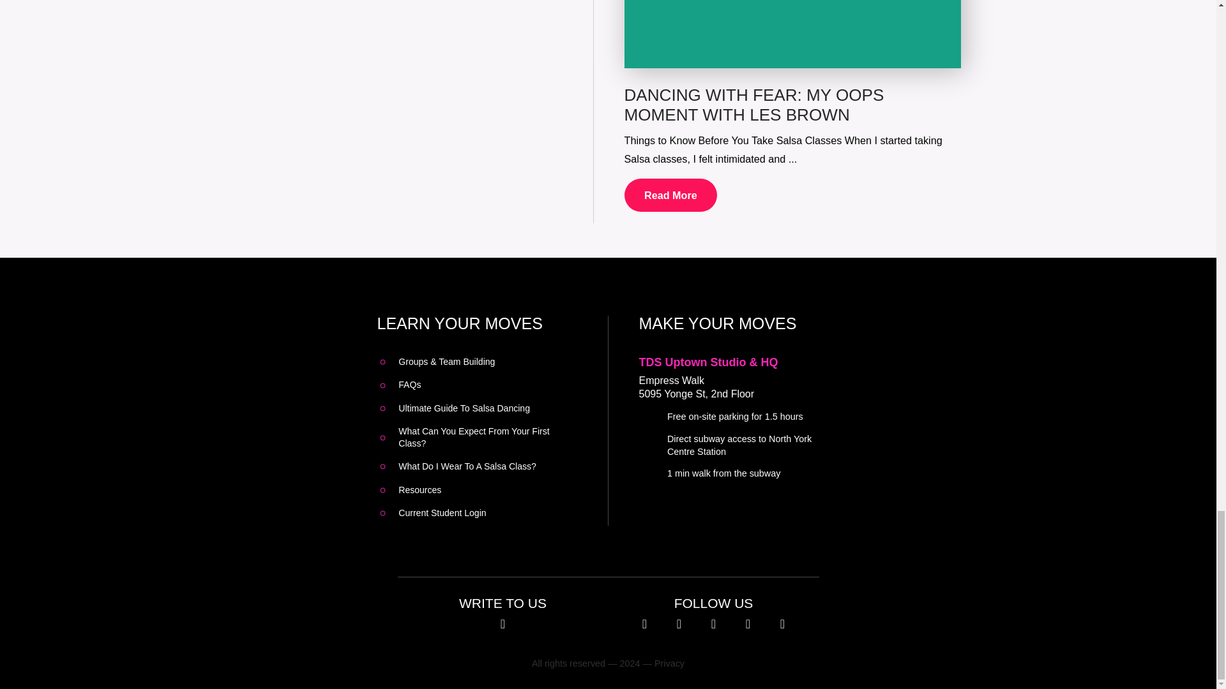 The image size is (1226, 689). What do you see at coordinates (464, 408) in the screenshot?
I see `Ultimate Guide To Salsa Dancing` at bounding box center [464, 408].